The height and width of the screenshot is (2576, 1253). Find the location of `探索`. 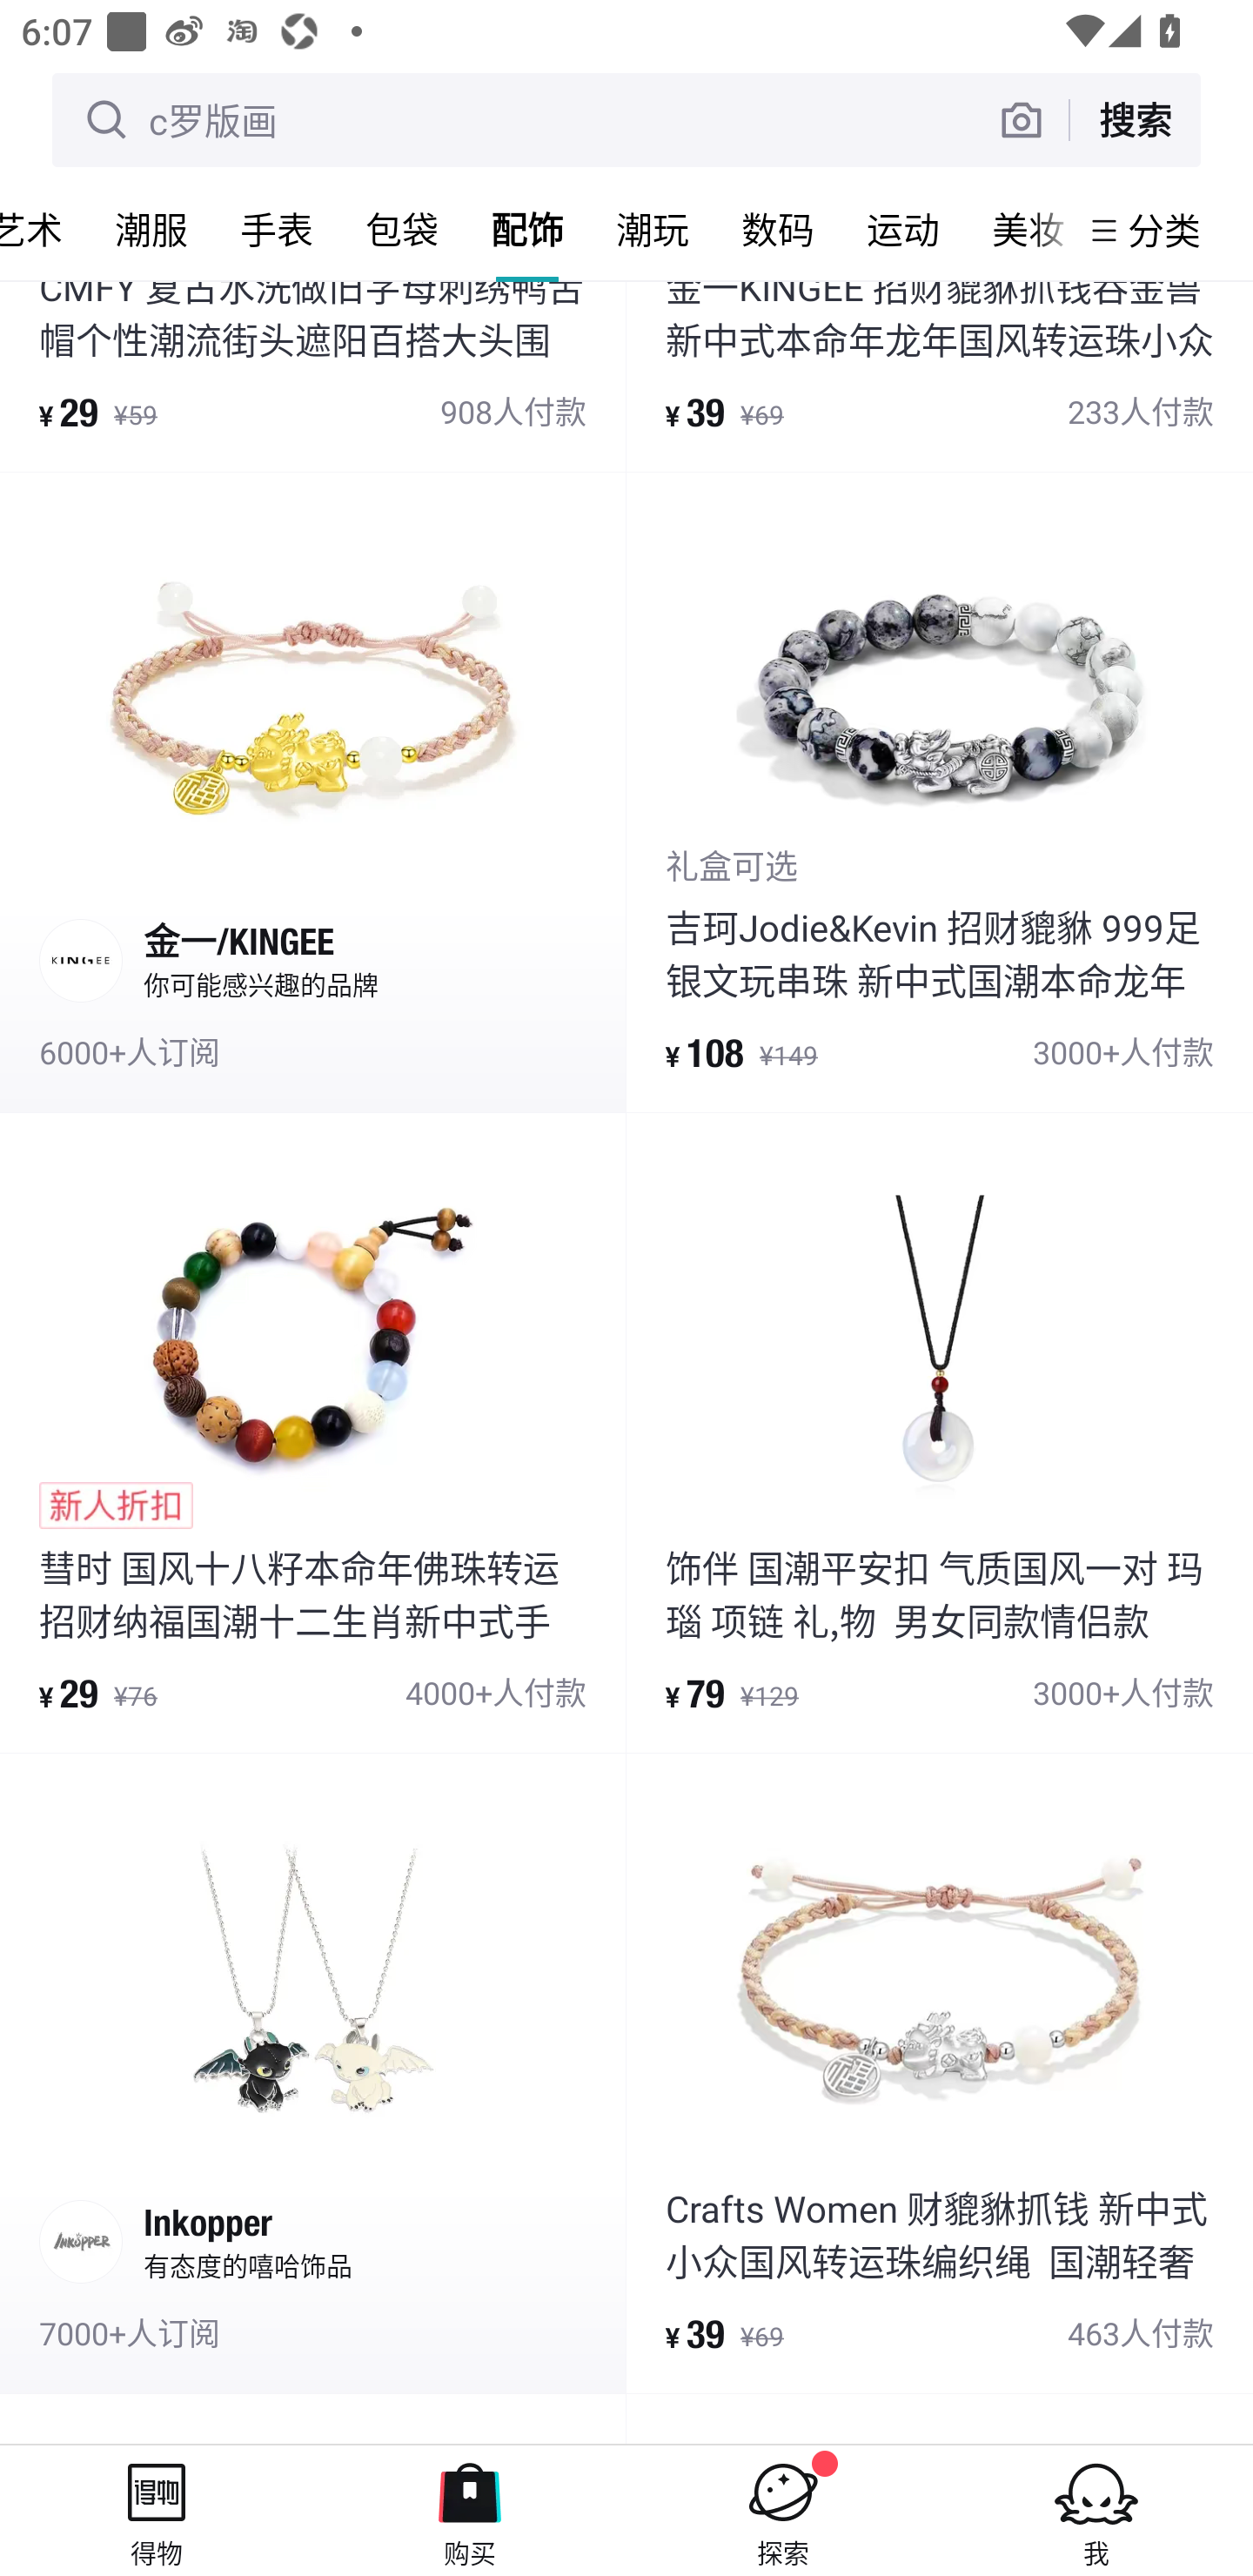

探索 is located at coordinates (783, 2510).